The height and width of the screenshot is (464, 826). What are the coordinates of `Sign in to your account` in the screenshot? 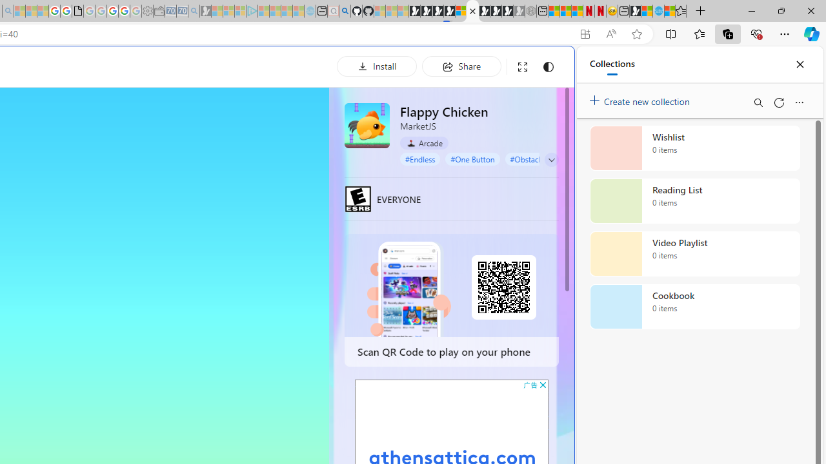 It's located at (461, 12).